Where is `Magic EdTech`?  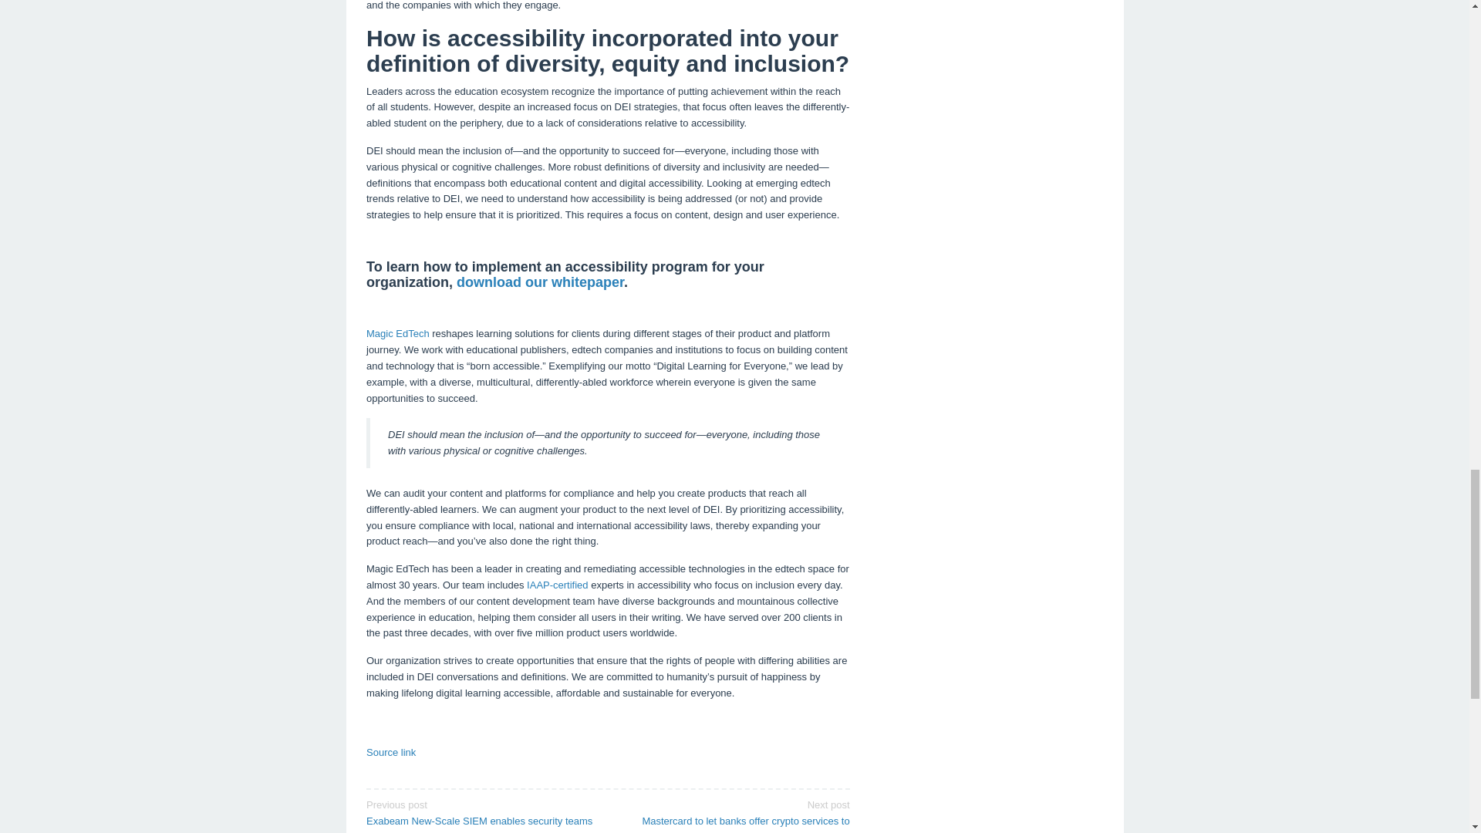
Magic EdTech is located at coordinates (397, 333).